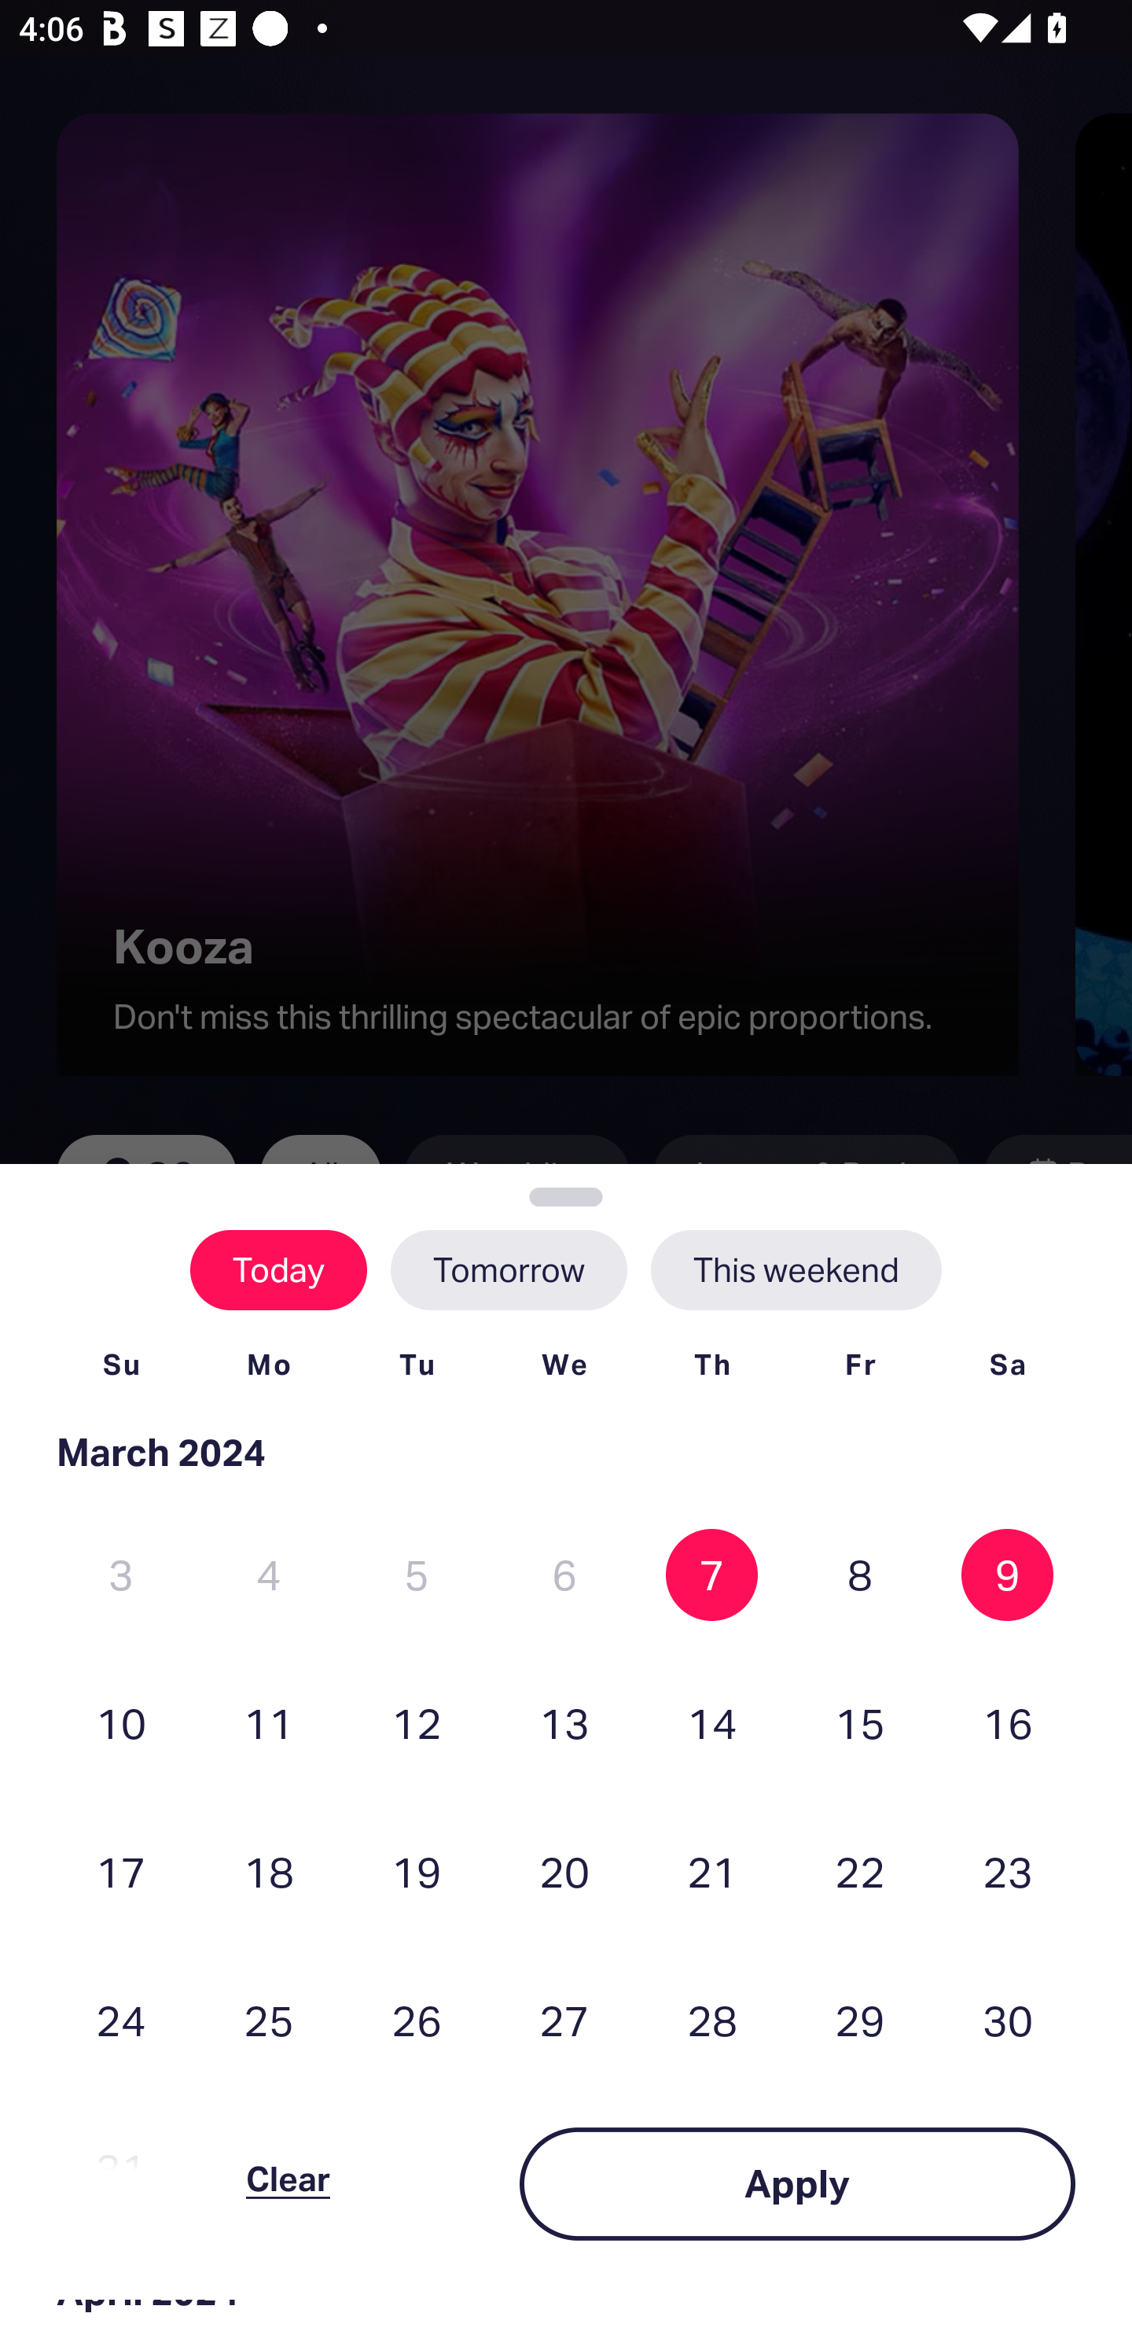  I want to click on 24, so click(121, 2020).